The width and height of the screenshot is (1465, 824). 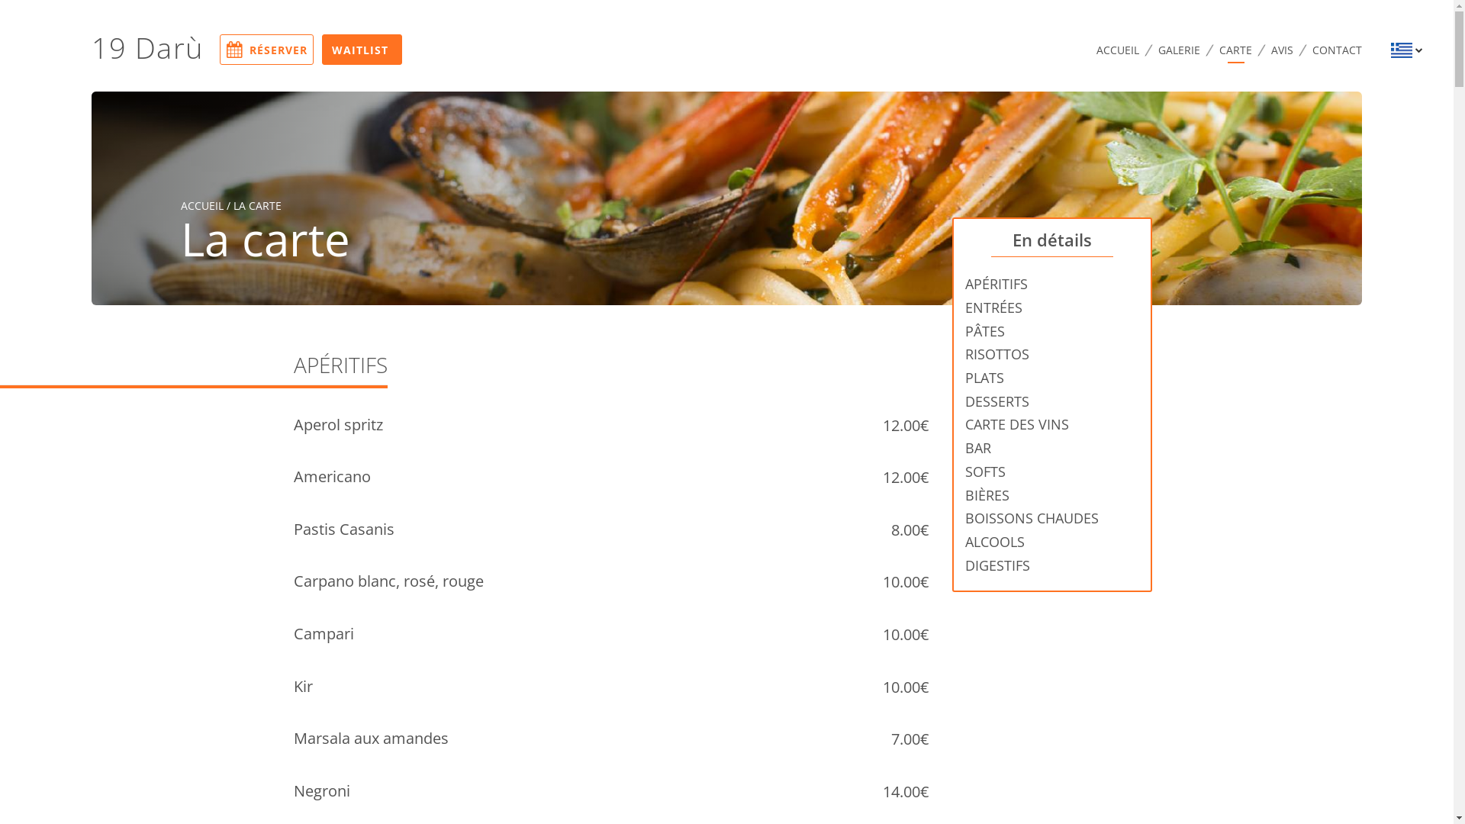 I want to click on GALERIE, so click(x=1180, y=50).